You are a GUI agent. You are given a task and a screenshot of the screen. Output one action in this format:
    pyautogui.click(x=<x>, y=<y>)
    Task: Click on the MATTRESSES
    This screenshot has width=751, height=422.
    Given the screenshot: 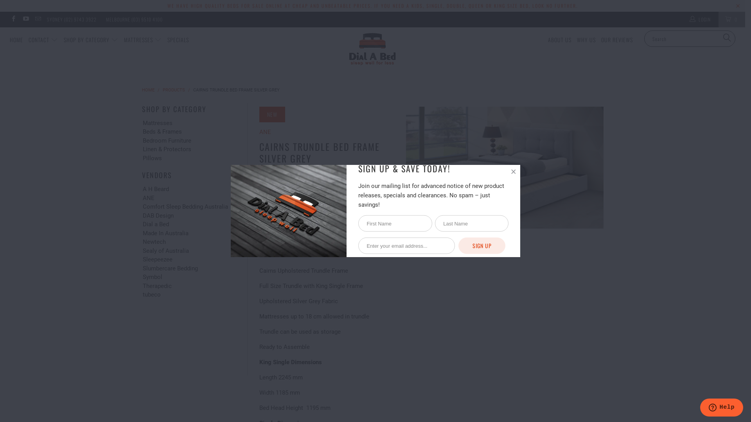 What is the action you would take?
    pyautogui.click(x=143, y=40)
    